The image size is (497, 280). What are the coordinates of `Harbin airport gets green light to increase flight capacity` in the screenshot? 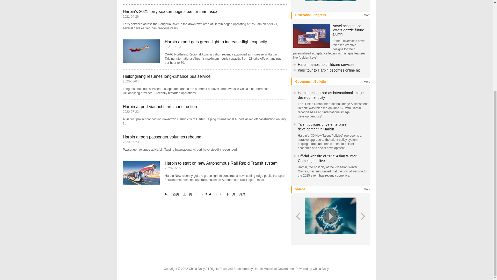 It's located at (216, 42).